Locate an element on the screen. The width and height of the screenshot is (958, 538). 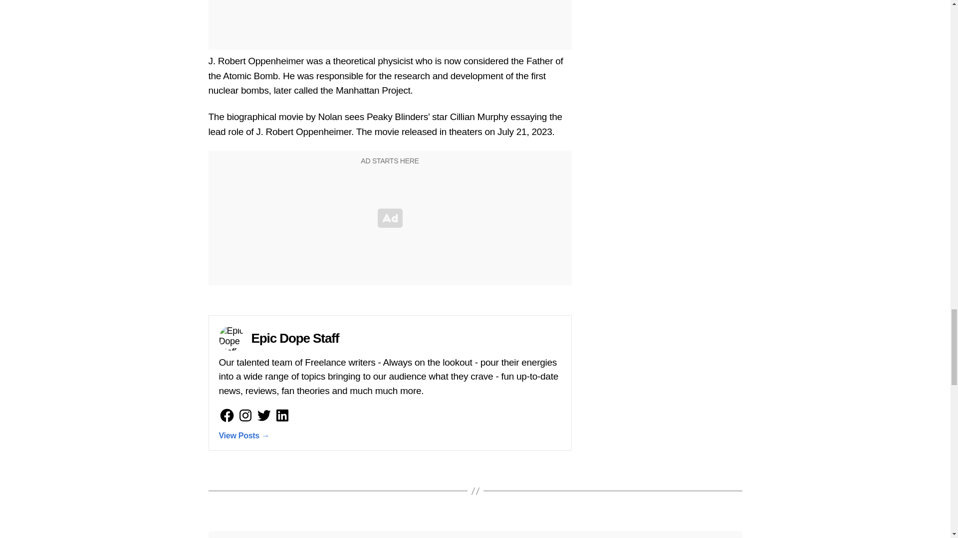
Twitter is located at coordinates (263, 415).